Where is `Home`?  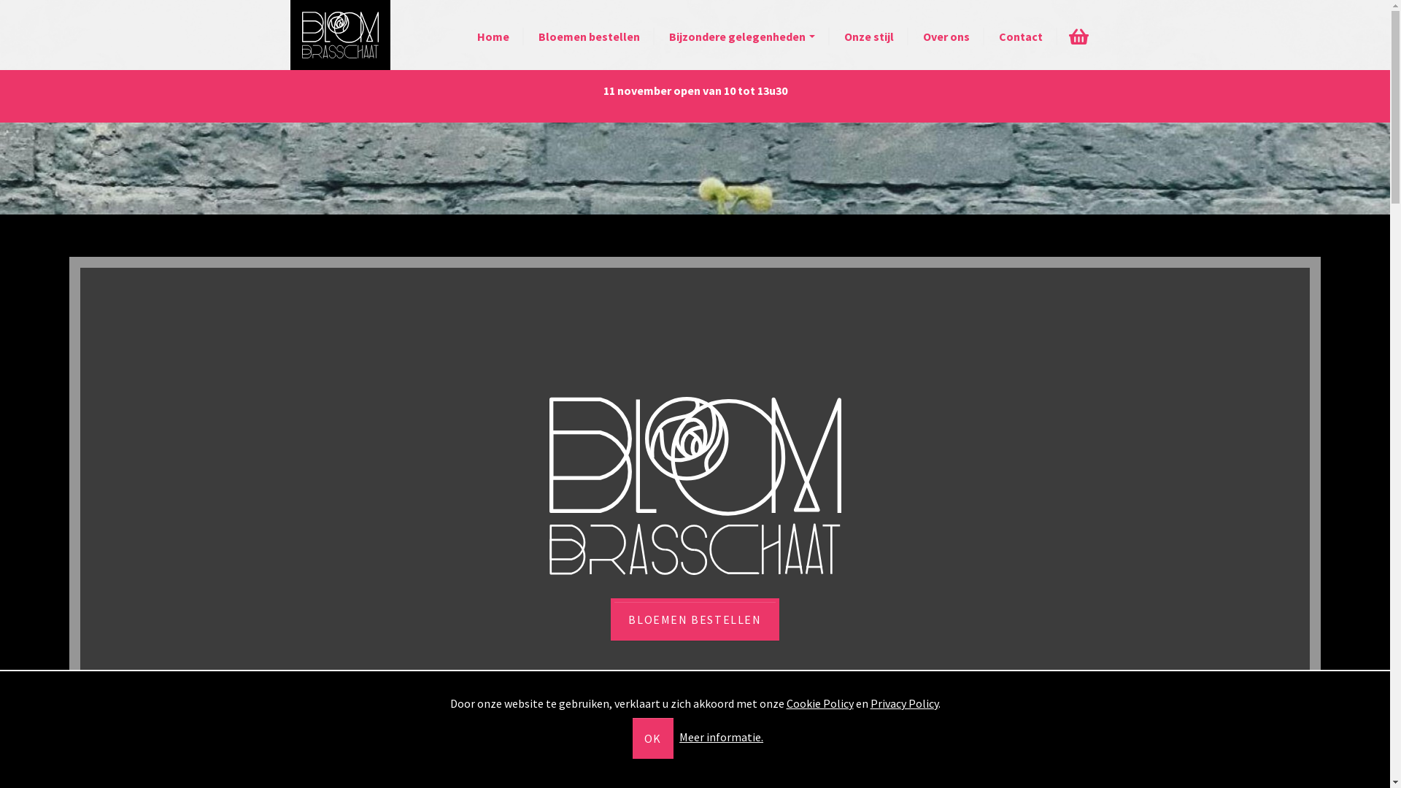
Home is located at coordinates (493, 36).